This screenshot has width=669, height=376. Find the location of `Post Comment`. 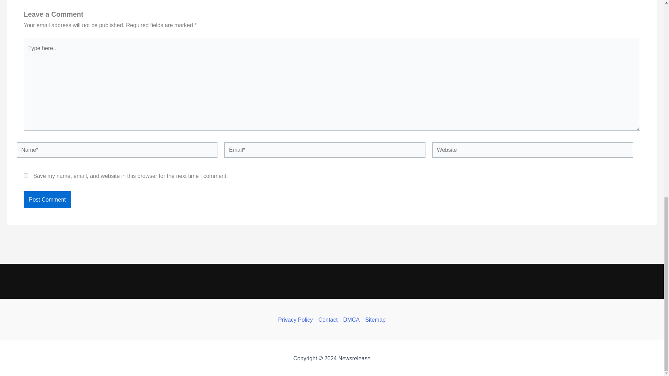

Post Comment is located at coordinates (47, 200).